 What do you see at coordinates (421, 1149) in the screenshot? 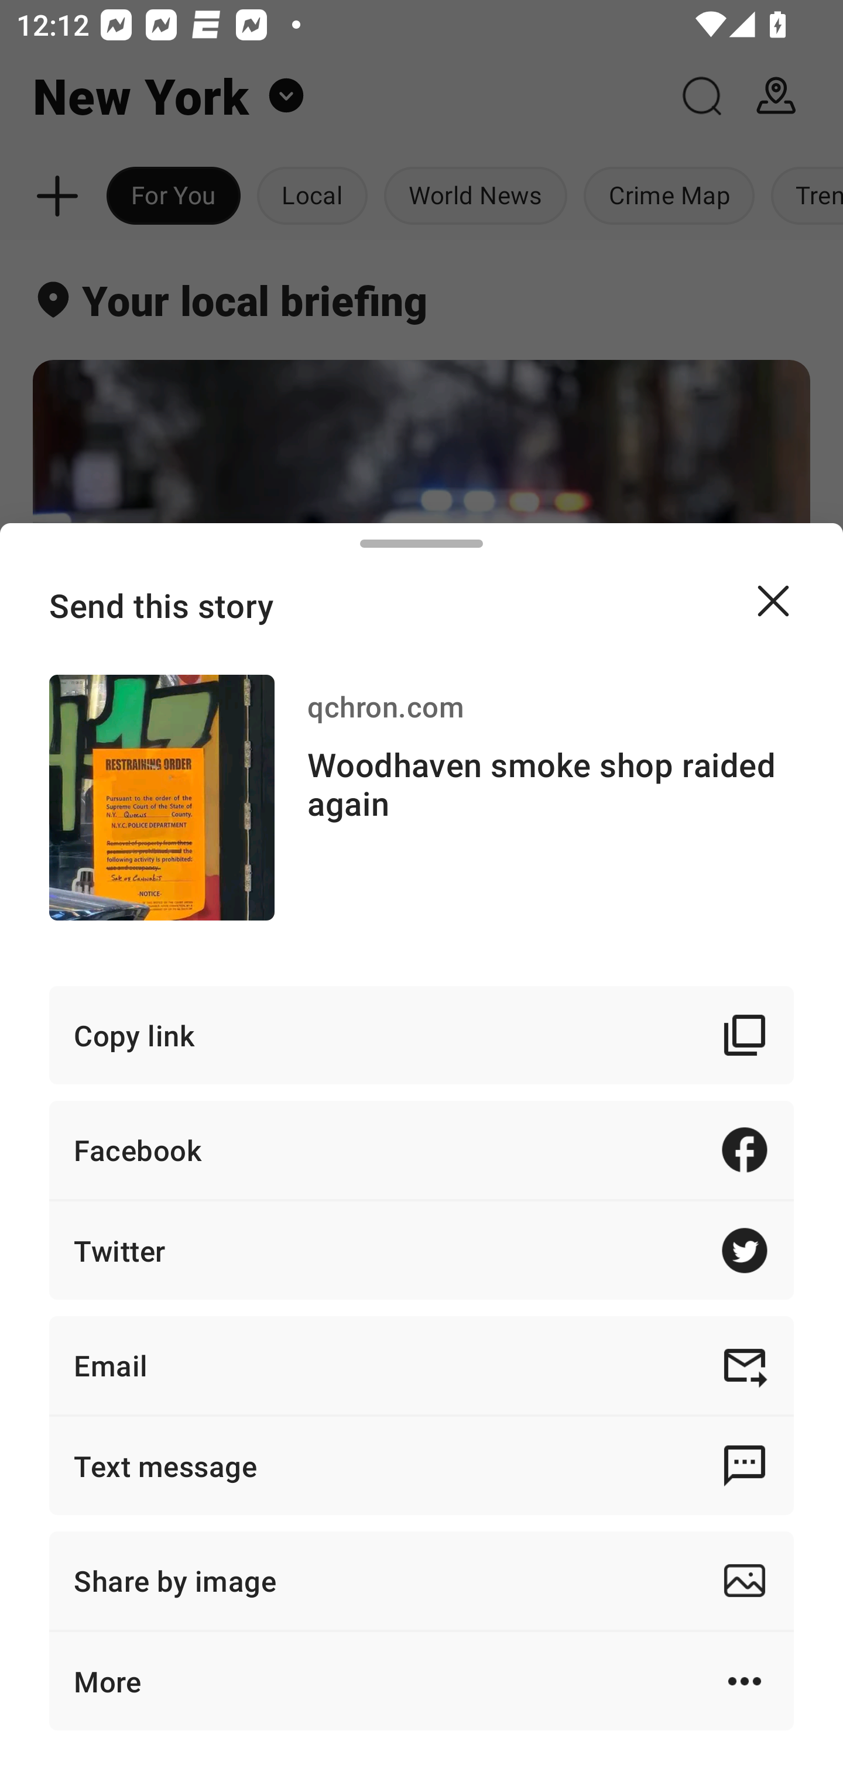
I see `Facebook` at bounding box center [421, 1149].